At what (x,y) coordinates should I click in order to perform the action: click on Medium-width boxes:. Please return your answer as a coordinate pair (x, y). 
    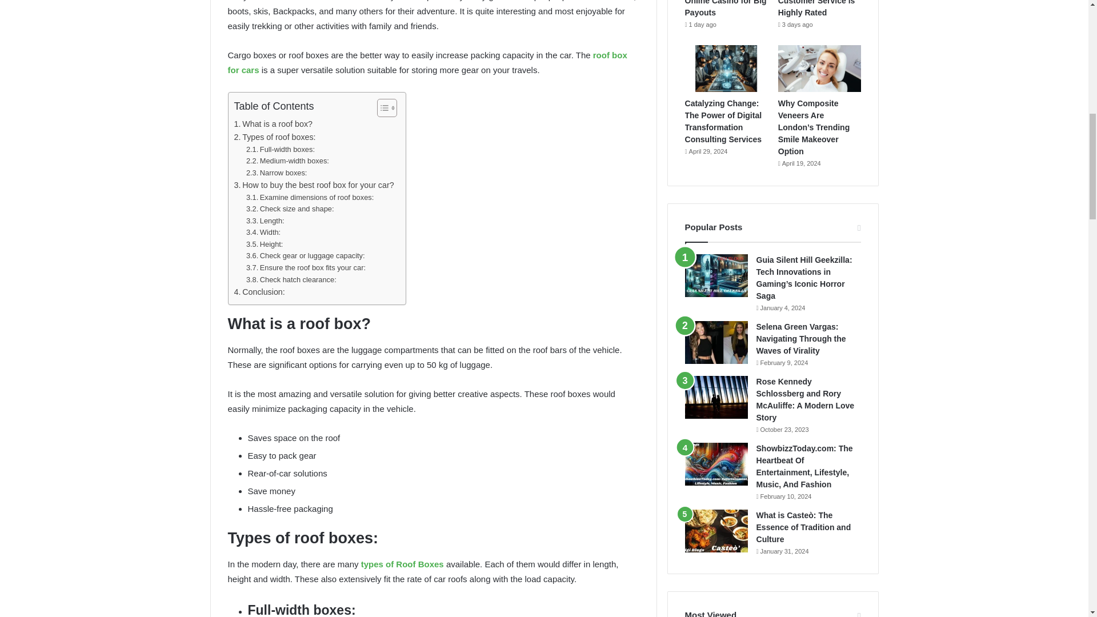
    Looking at the image, I should click on (287, 161).